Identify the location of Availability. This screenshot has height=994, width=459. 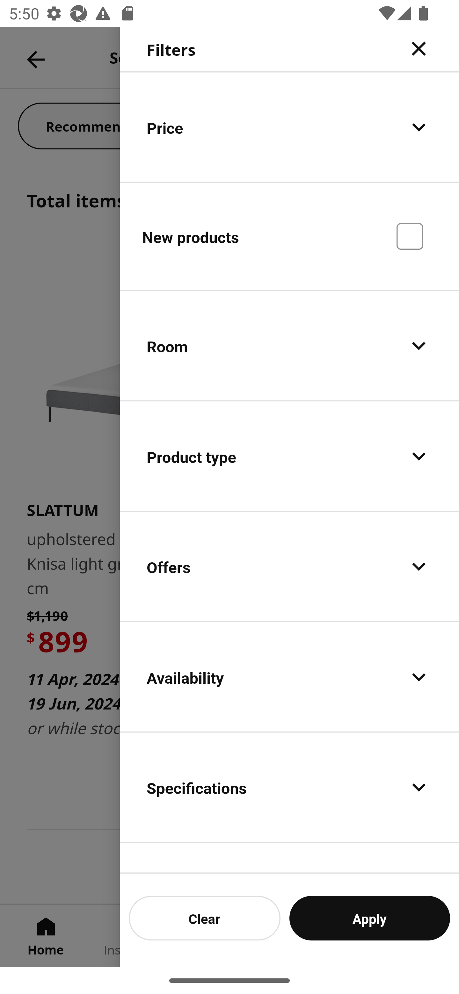
(289, 677).